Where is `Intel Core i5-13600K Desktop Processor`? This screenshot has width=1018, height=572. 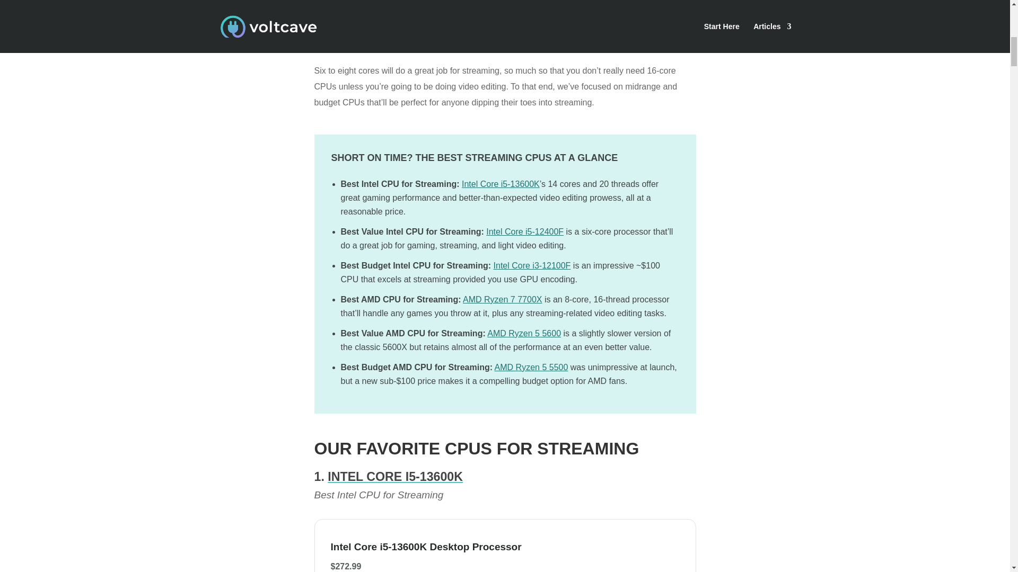
Intel Core i5-13600K Desktop Processor is located at coordinates (449, 547).